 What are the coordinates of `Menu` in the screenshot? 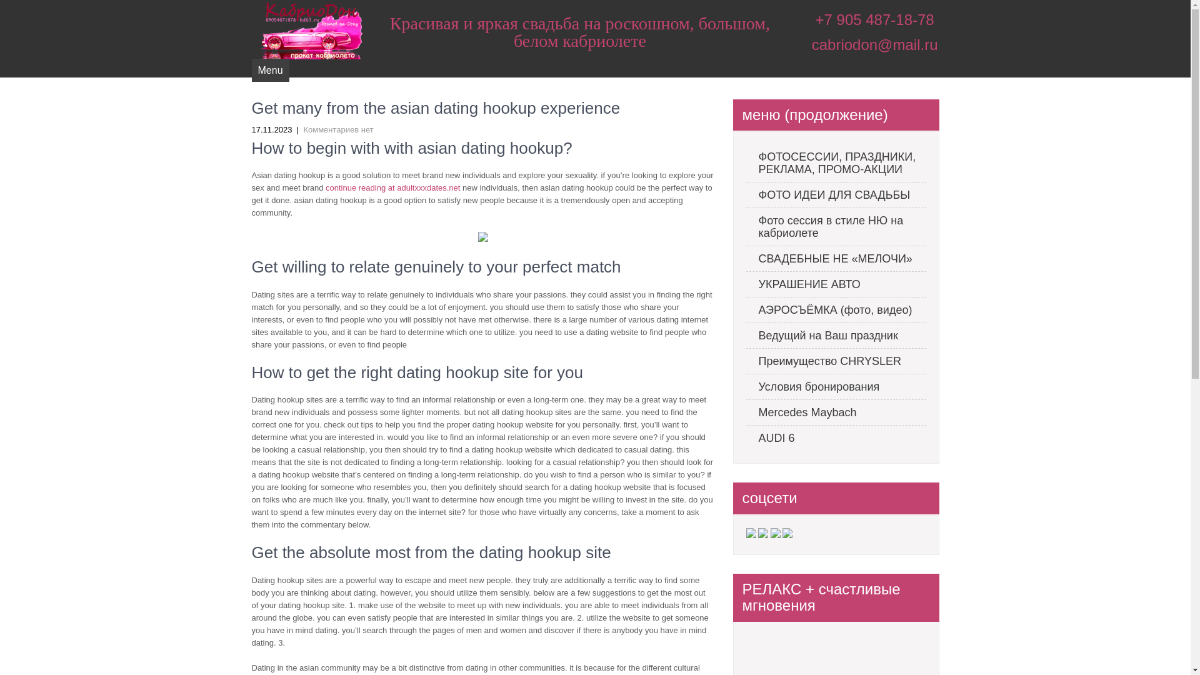 It's located at (270, 70).